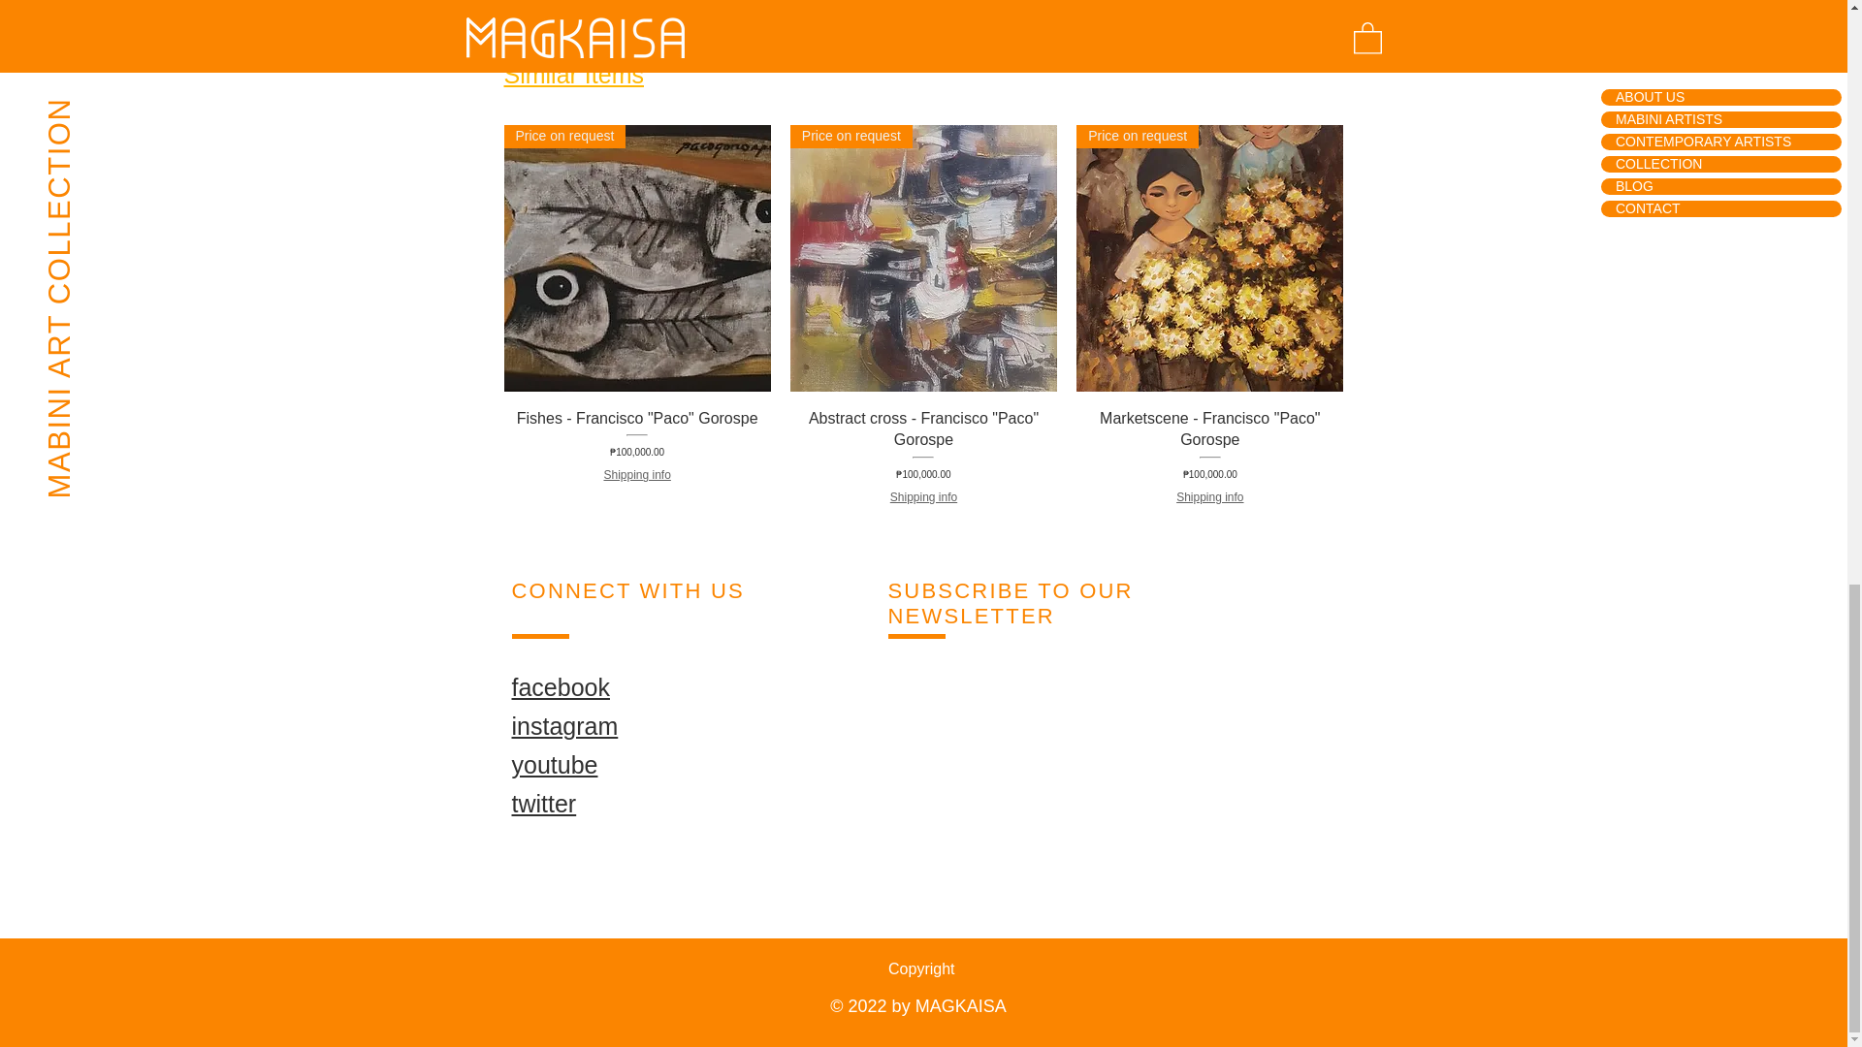 Image resolution: width=1862 pixels, height=1047 pixels. I want to click on Shipping info, so click(1210, 497).